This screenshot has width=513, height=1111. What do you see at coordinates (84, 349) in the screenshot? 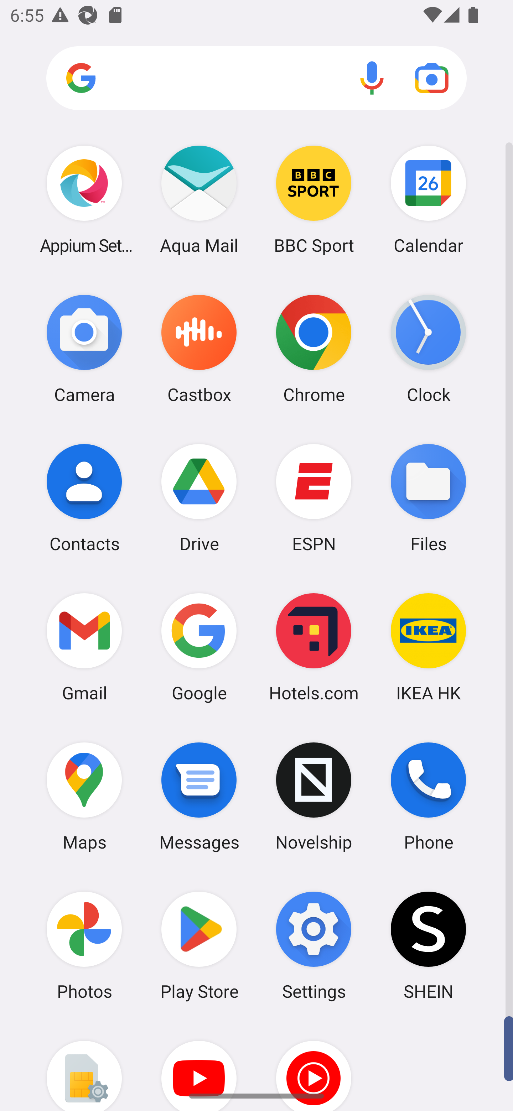
I see `Camera` at bounding box center [84, 349].